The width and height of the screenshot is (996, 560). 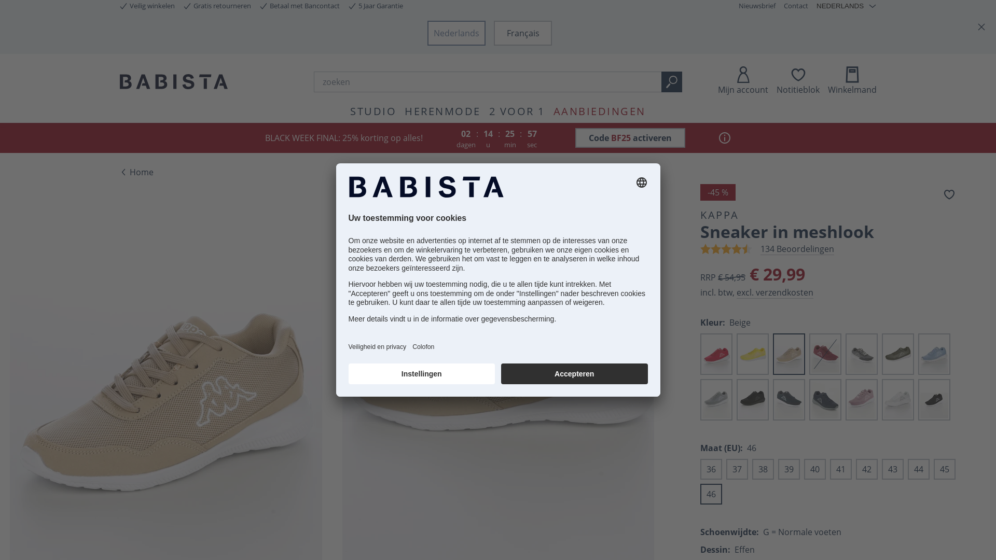 What do you see at coordinates (457, 33) in the screenshot?
I see `Nederlands` at bounding box center [457, 33].